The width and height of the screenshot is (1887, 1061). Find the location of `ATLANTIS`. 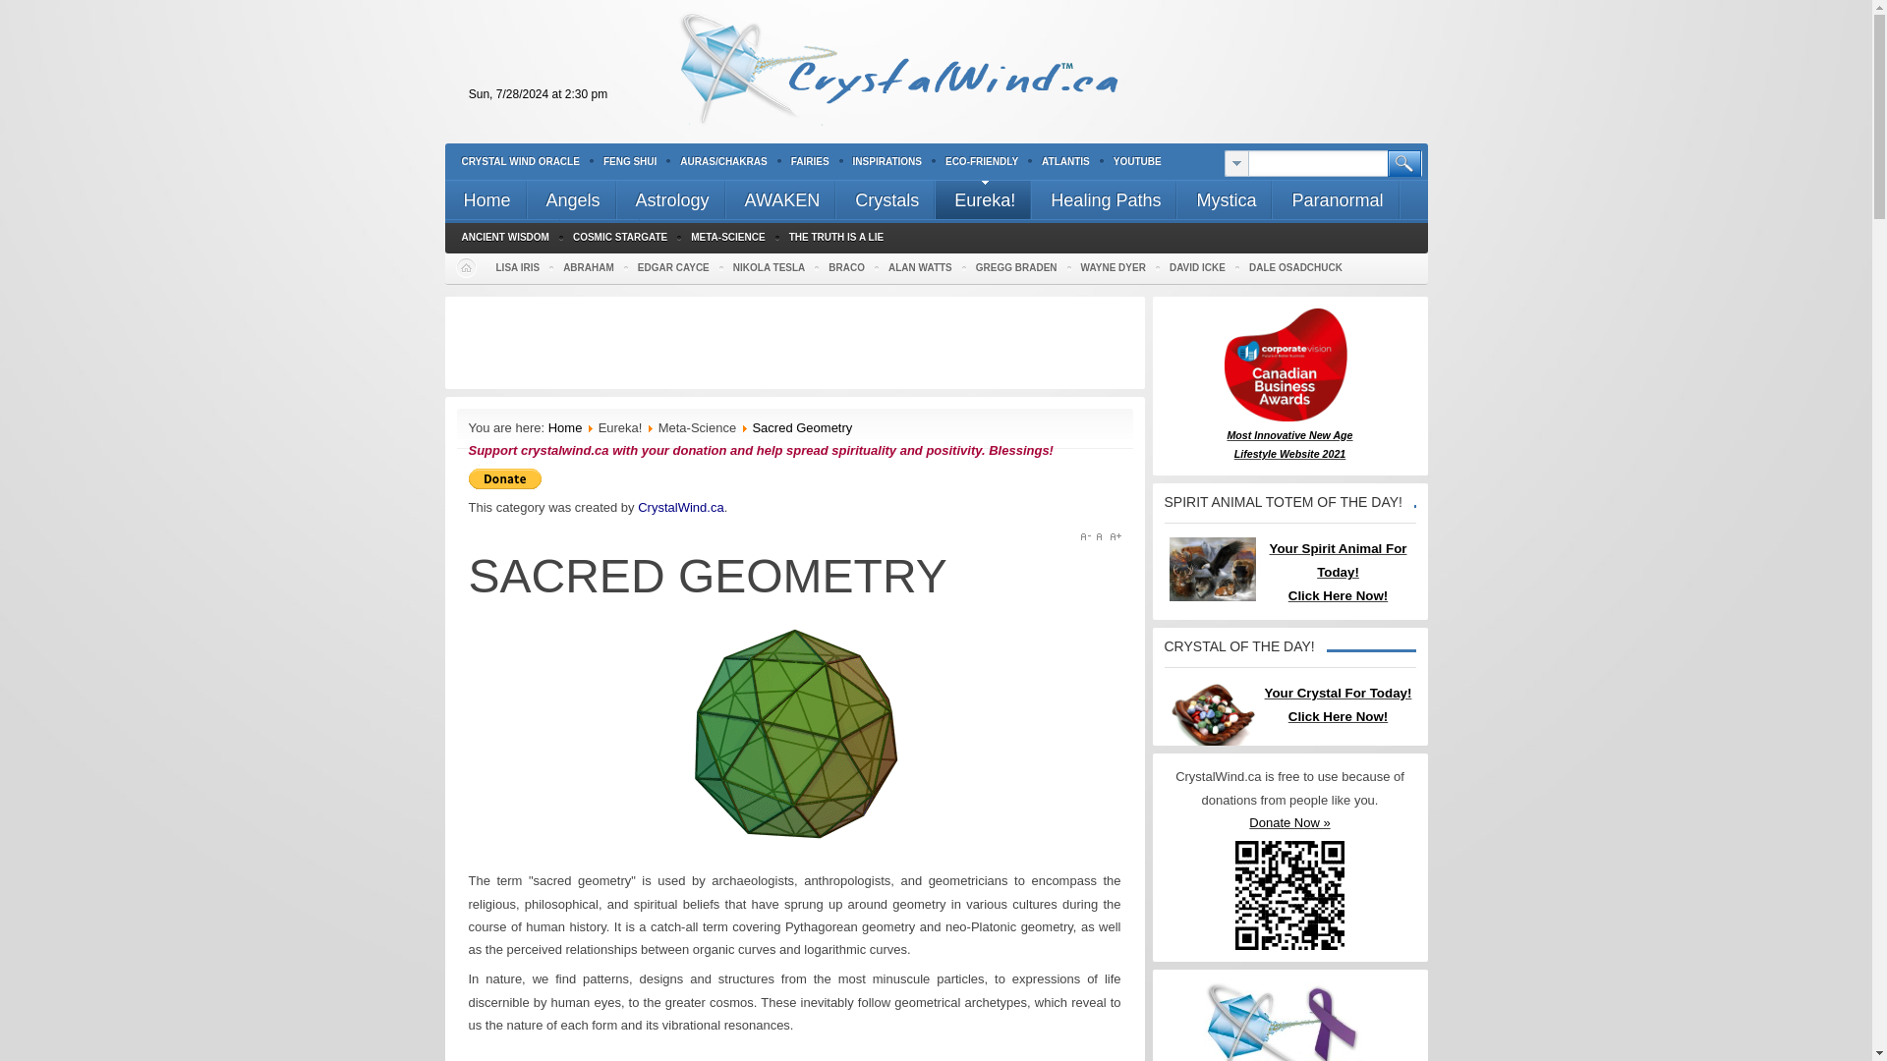

ATLANTIS is located at coordinates (1065, 161).